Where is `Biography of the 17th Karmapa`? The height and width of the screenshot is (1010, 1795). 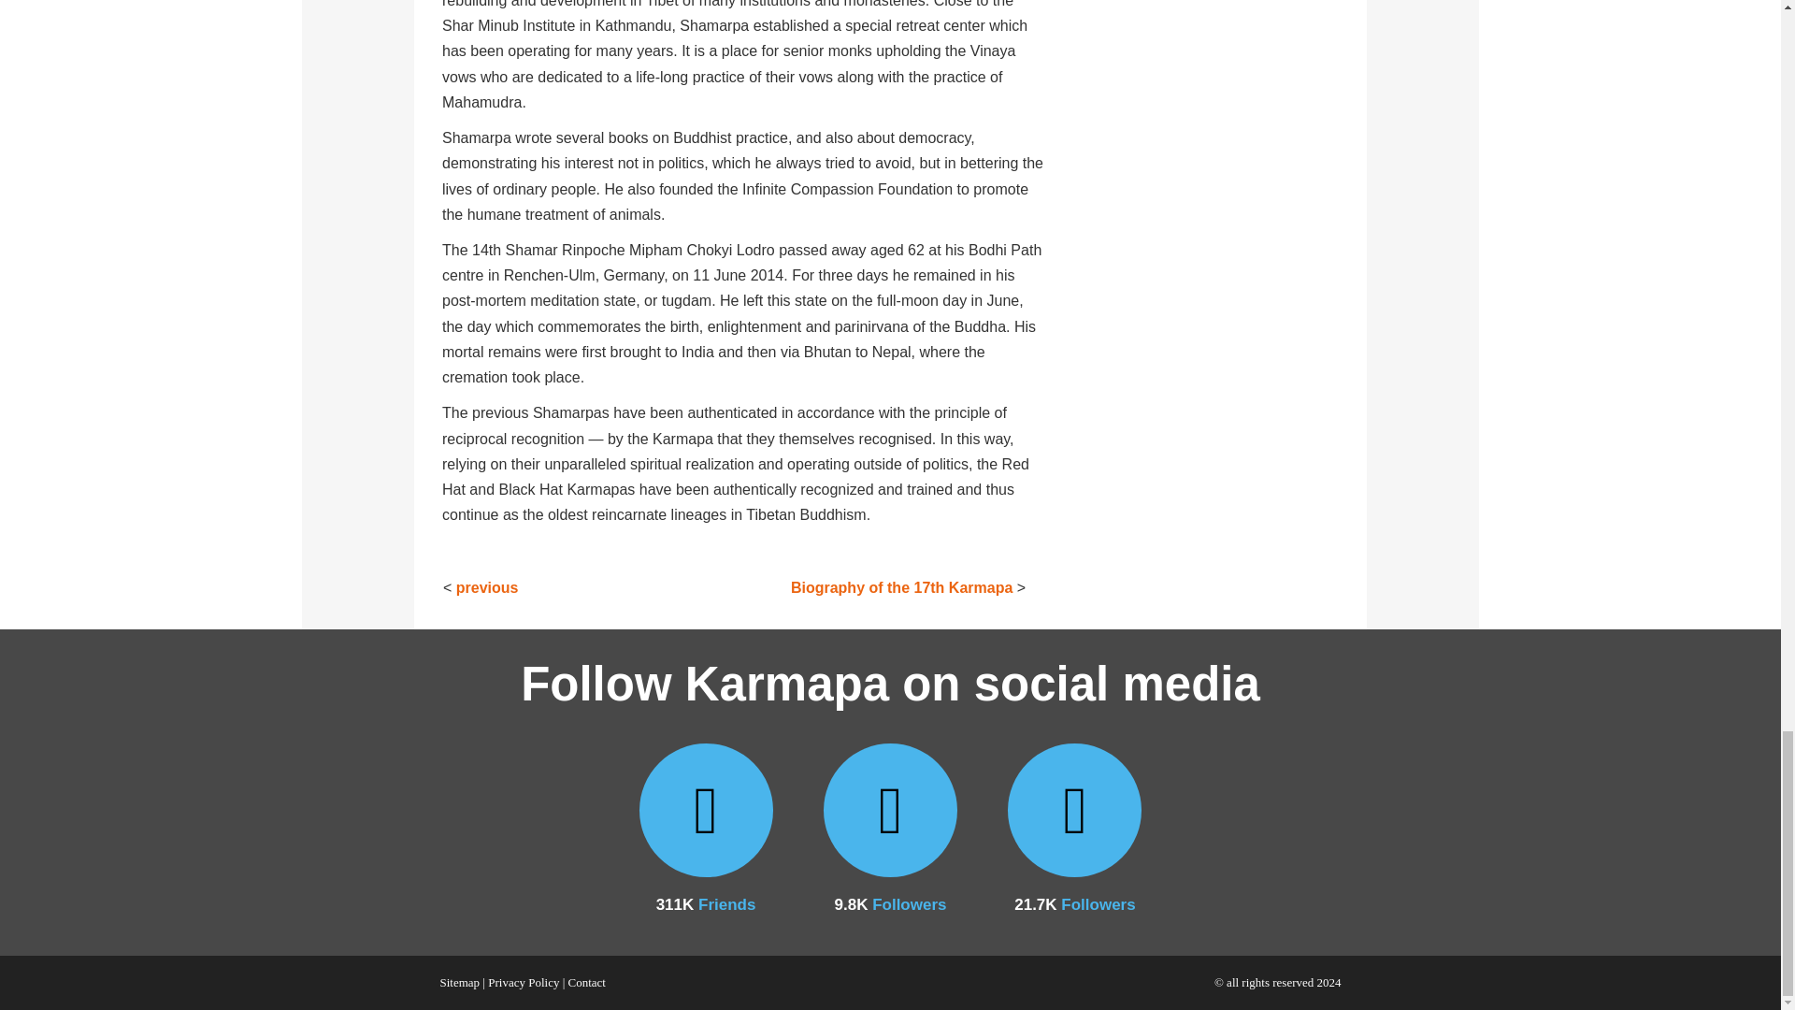 Biography of the 17th Karmapa is located at coordinates (901, 587).